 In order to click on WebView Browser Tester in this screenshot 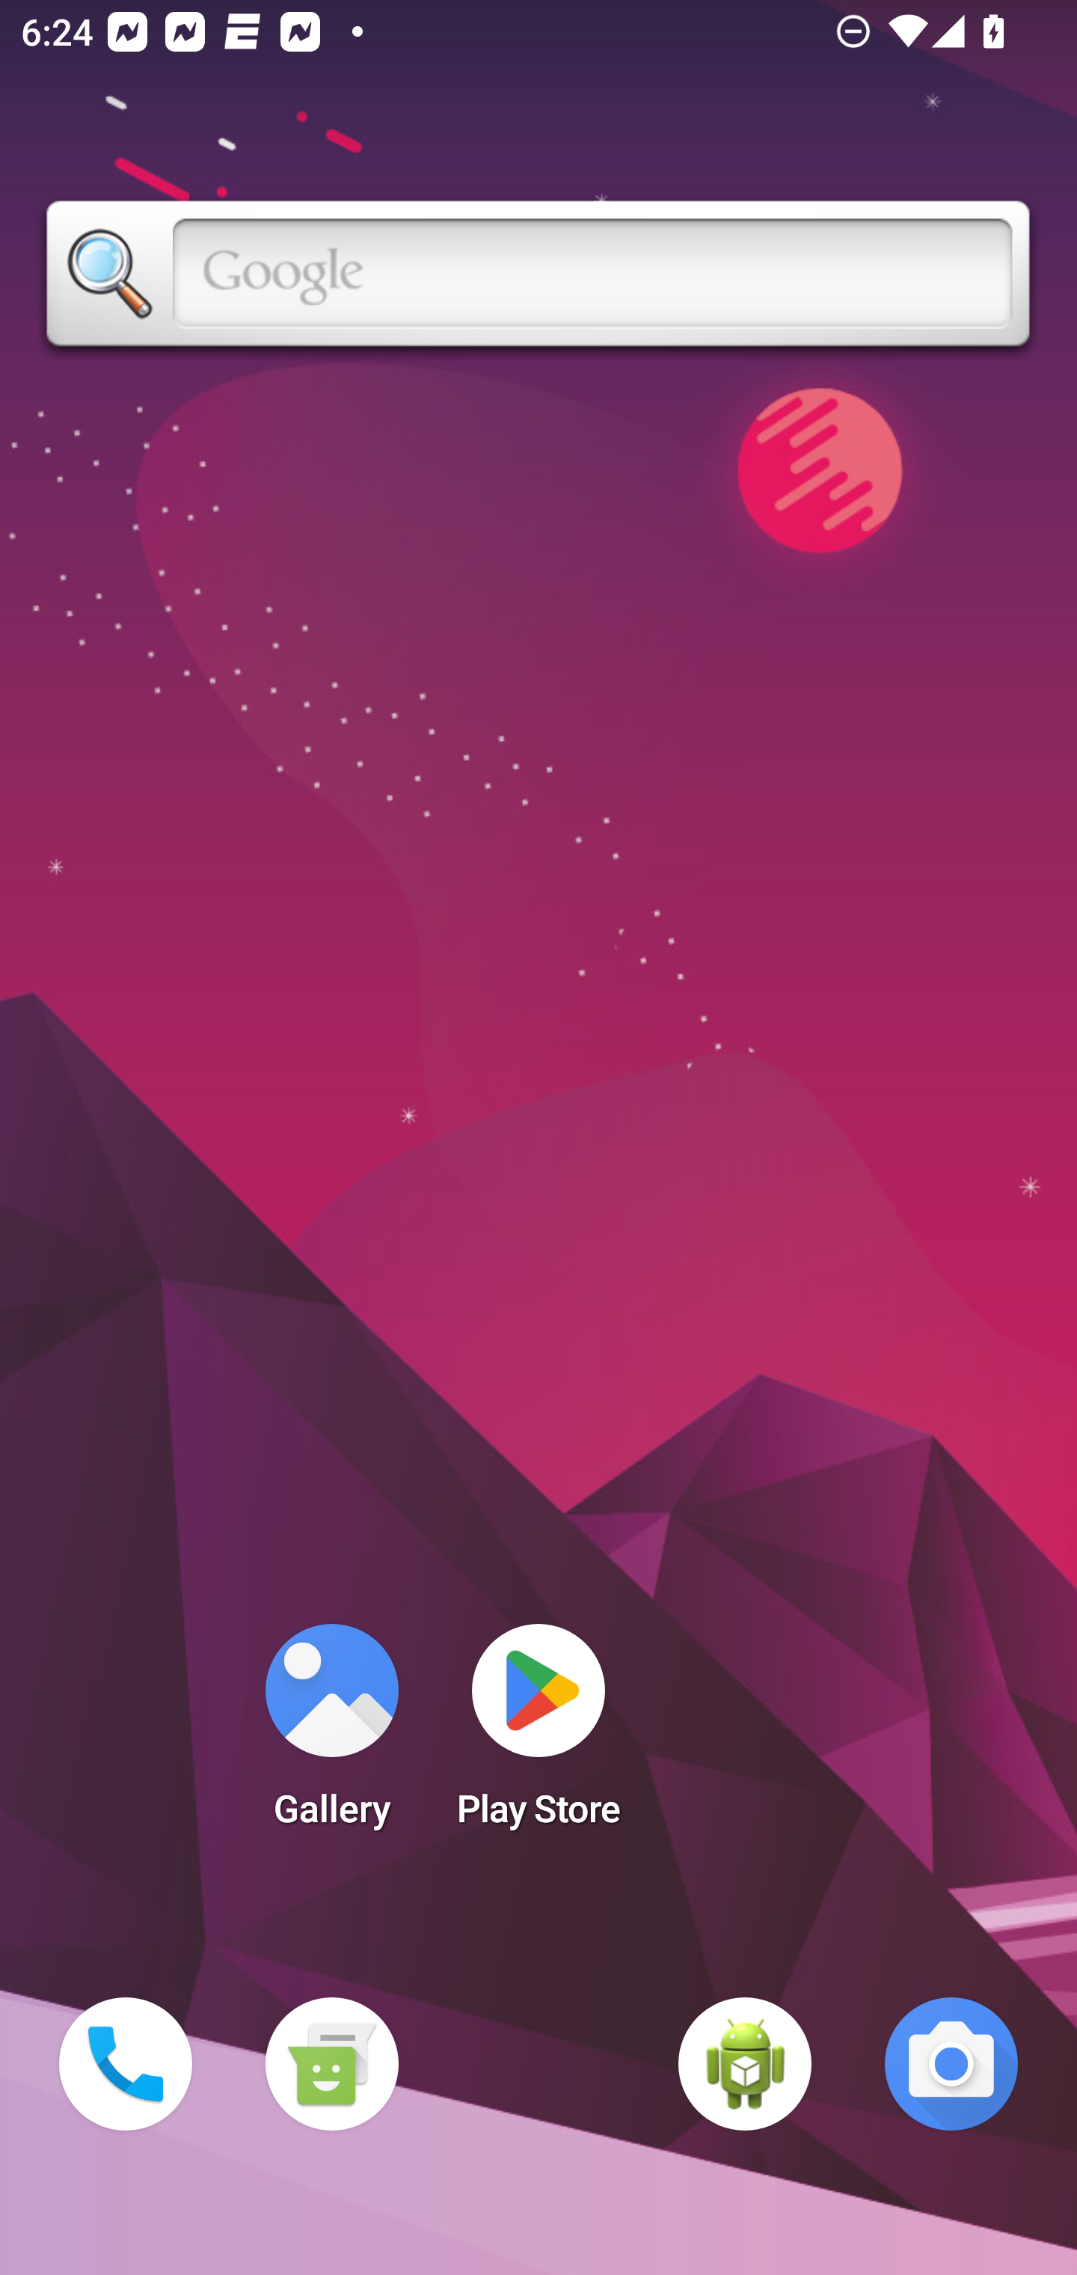, I will do `click(745, 2064)`.